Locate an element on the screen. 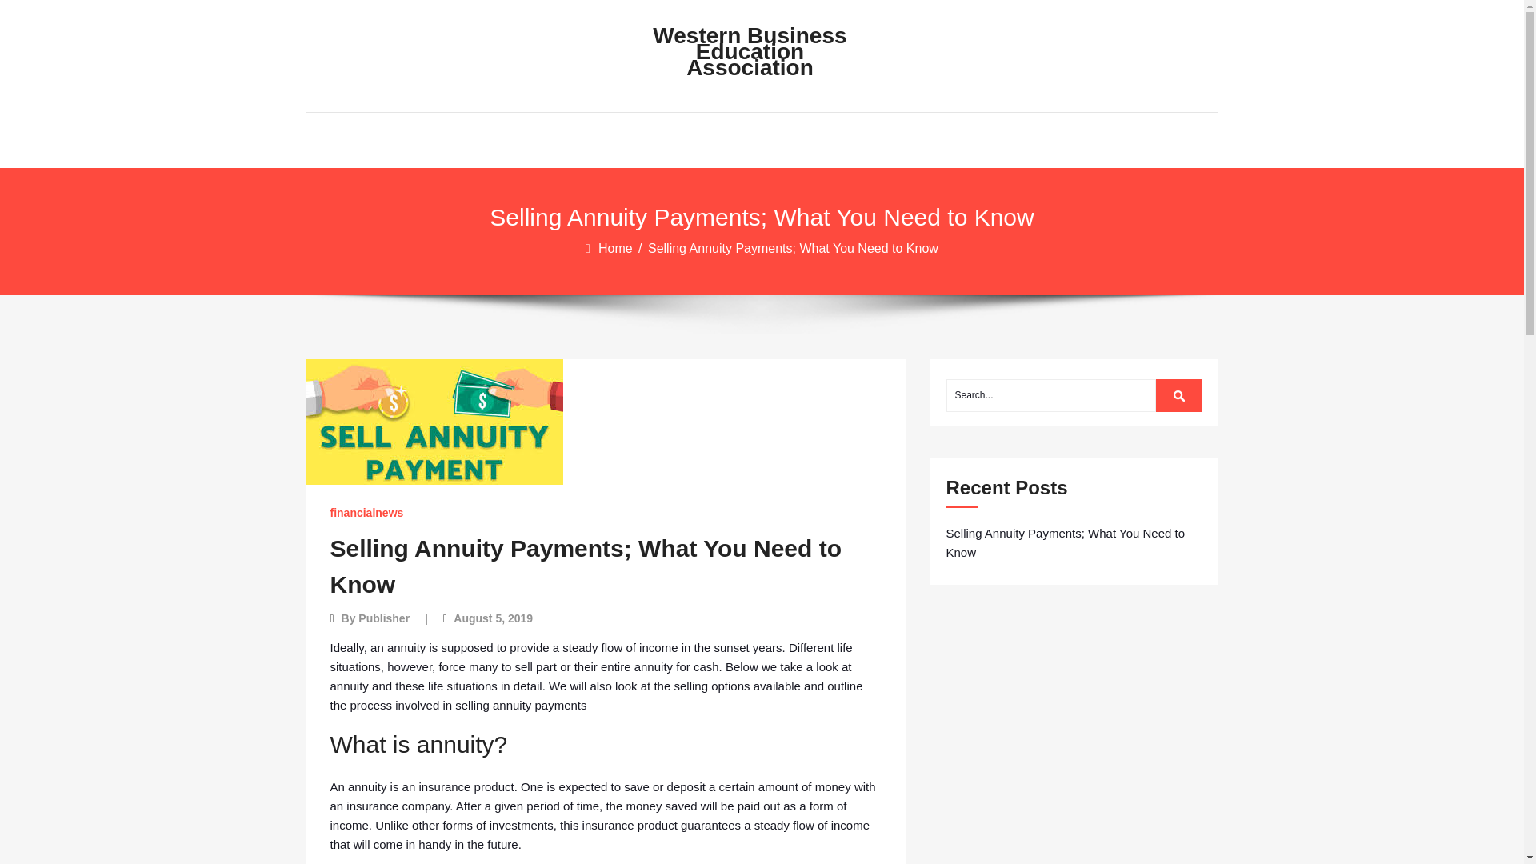 The width and height of the screenshot is (1536, 864). Selling Annuity Payments; What You Need to Know is located at coordinates (1074, 542).